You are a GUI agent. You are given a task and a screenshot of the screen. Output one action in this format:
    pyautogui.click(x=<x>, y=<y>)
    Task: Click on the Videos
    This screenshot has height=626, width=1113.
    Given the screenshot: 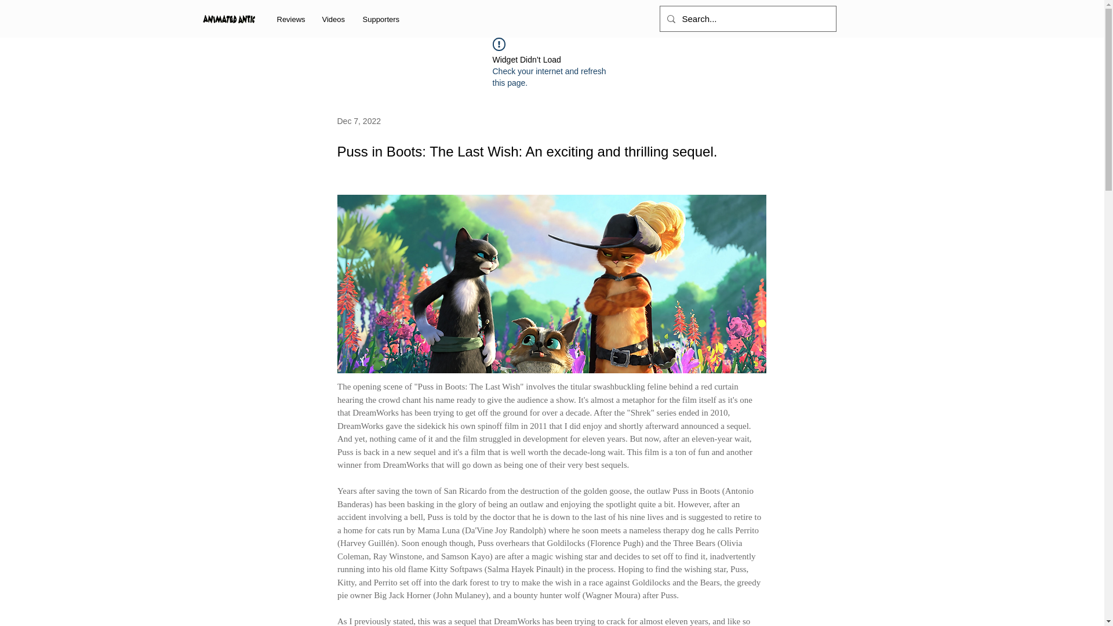 What is the action you would take?
    pyautogui.click(x=333, y=19)
    